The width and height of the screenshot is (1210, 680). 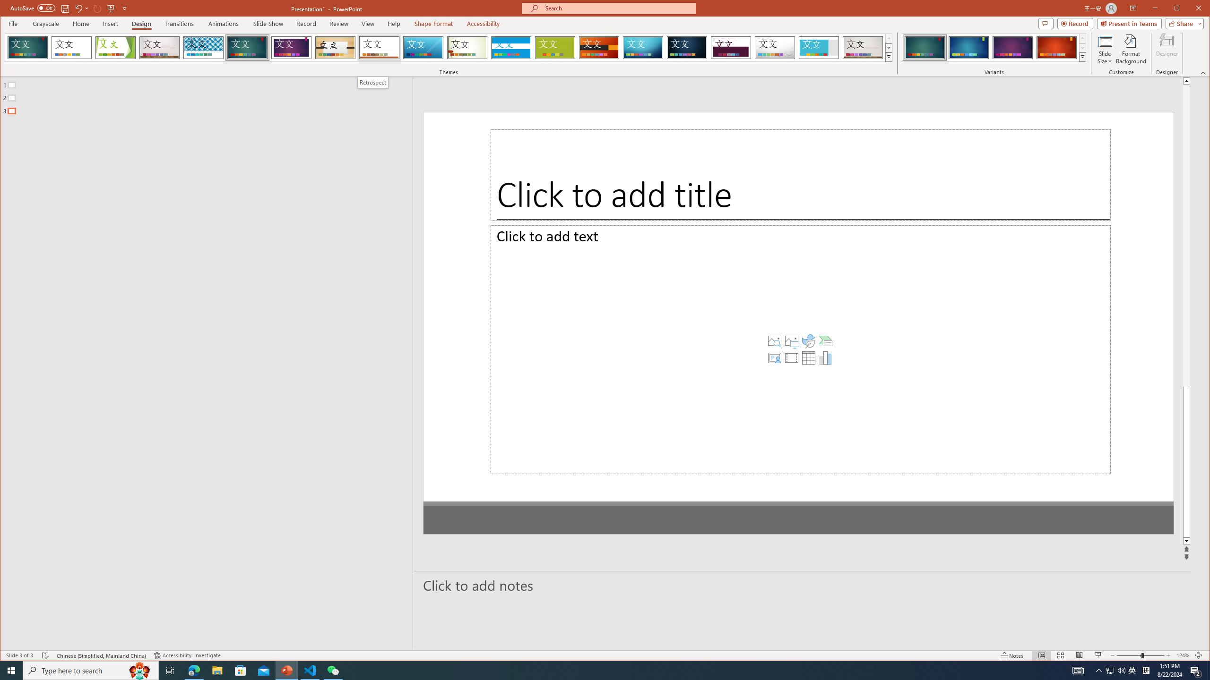 What do you see at coordinates (767, 367) in the screenshot?
I see `Content Placeholder` at bounding box center [767, 367].